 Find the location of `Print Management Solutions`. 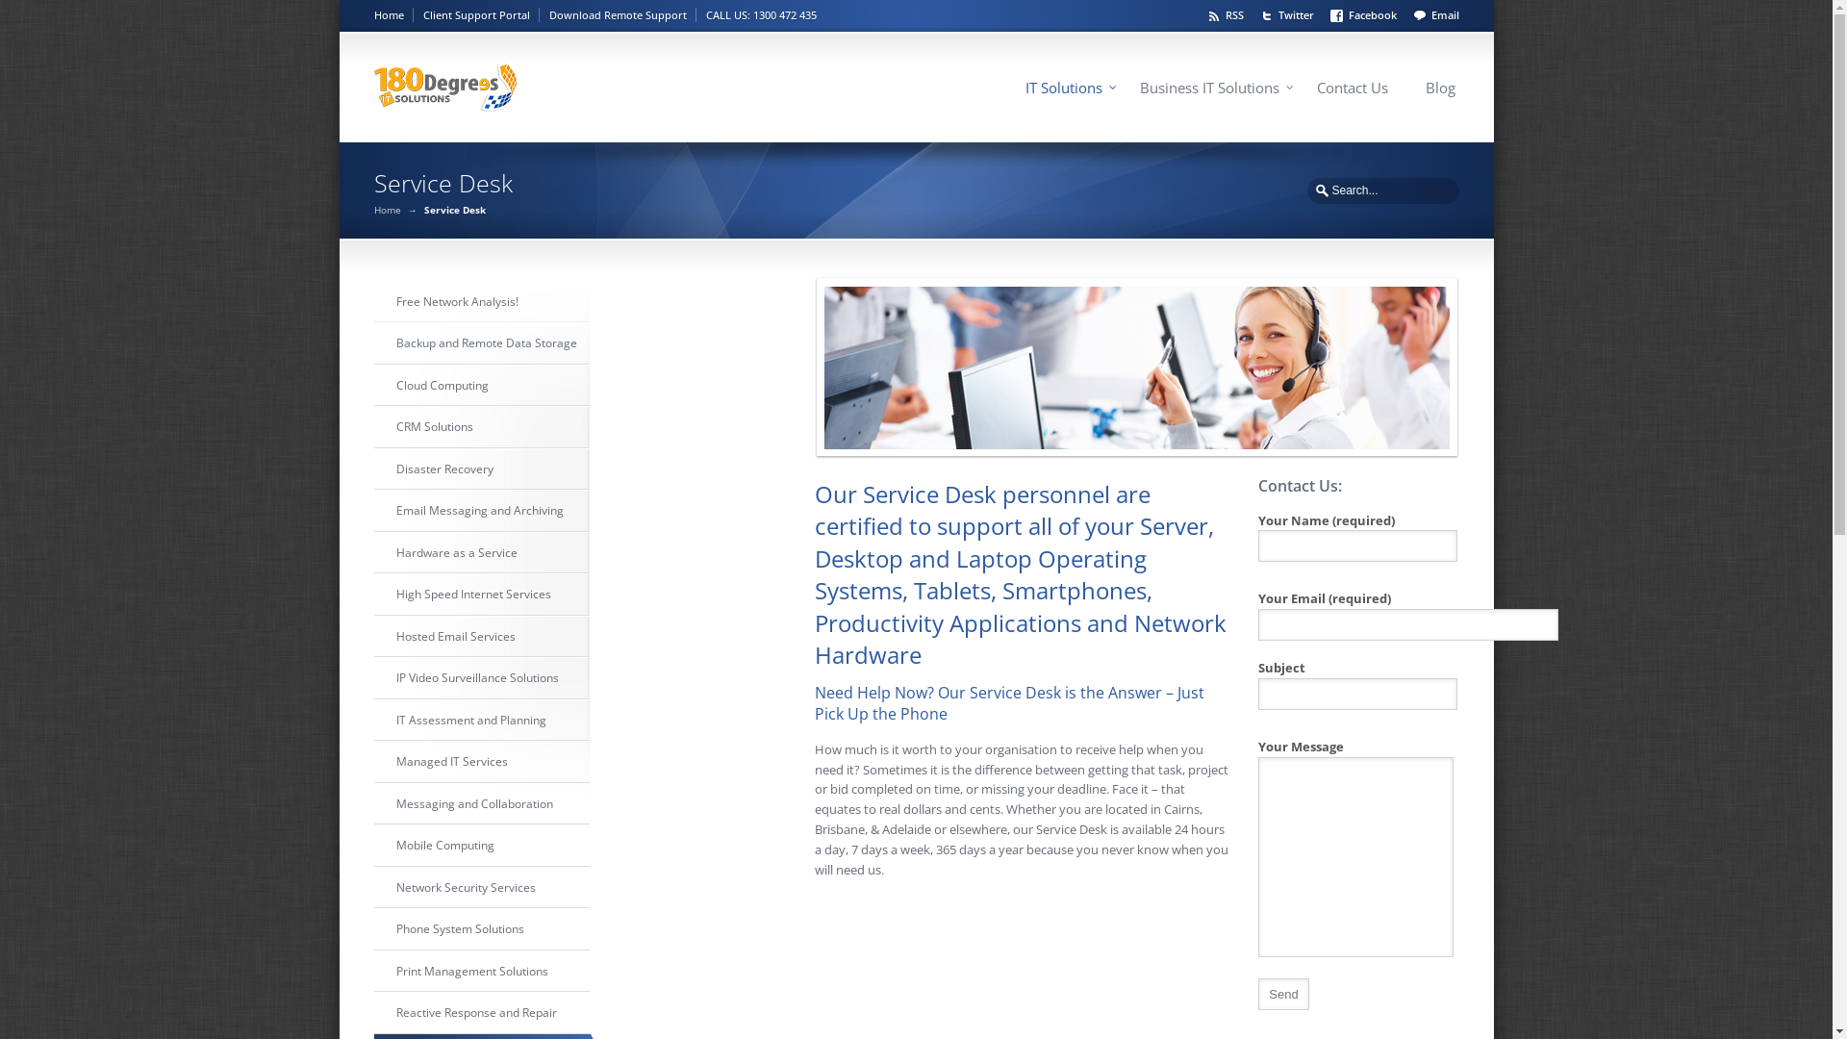

Print Management Solutions is located at coordinates (481, 971).